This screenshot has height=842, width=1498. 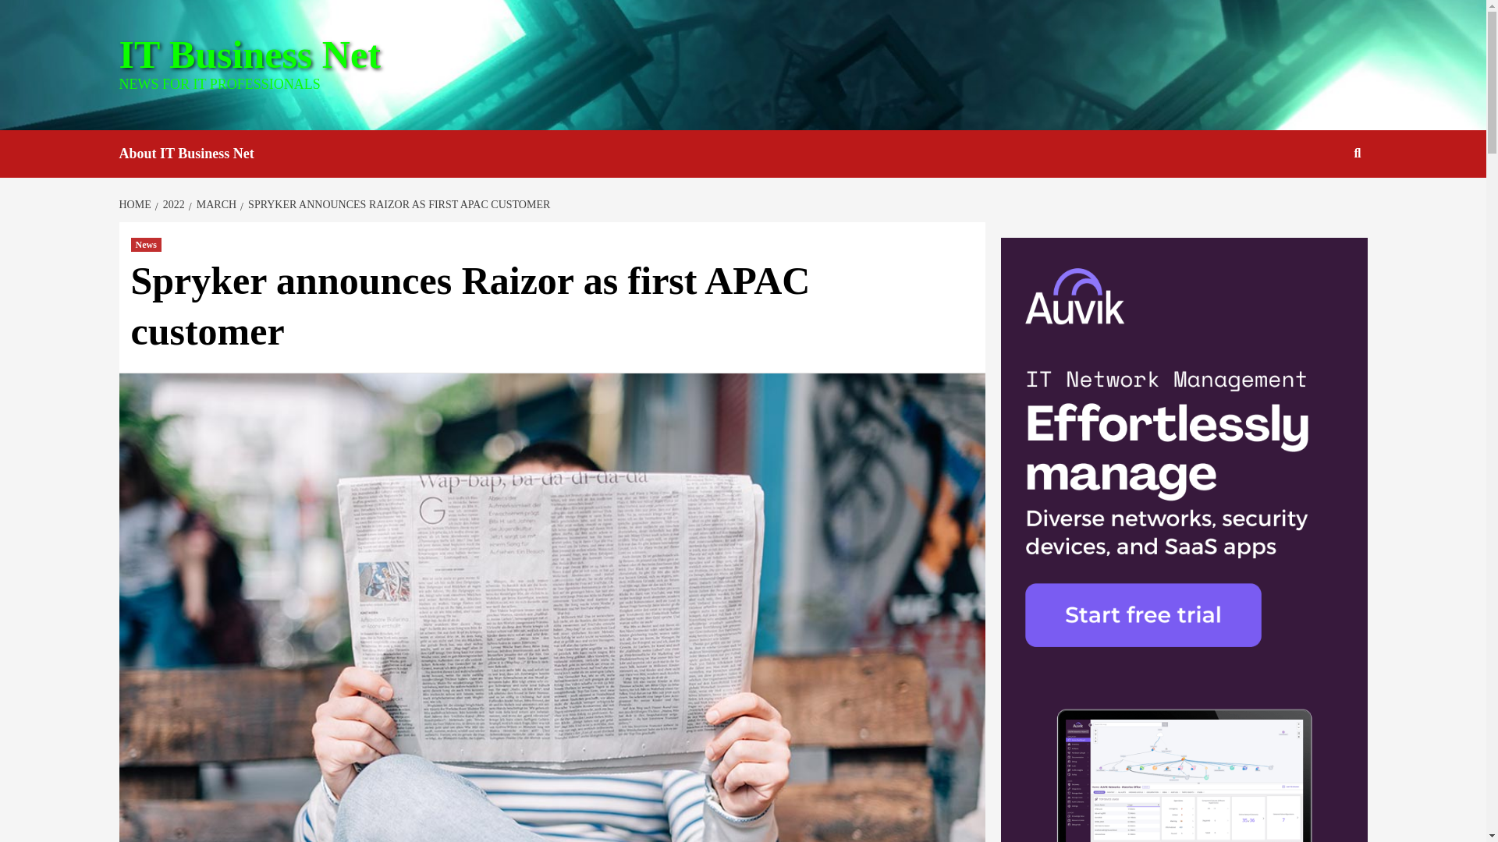 What do you see at coordinates (197, 154) in the screenshot?
I see `About IT Business Net` at bounding box center [197, 154].